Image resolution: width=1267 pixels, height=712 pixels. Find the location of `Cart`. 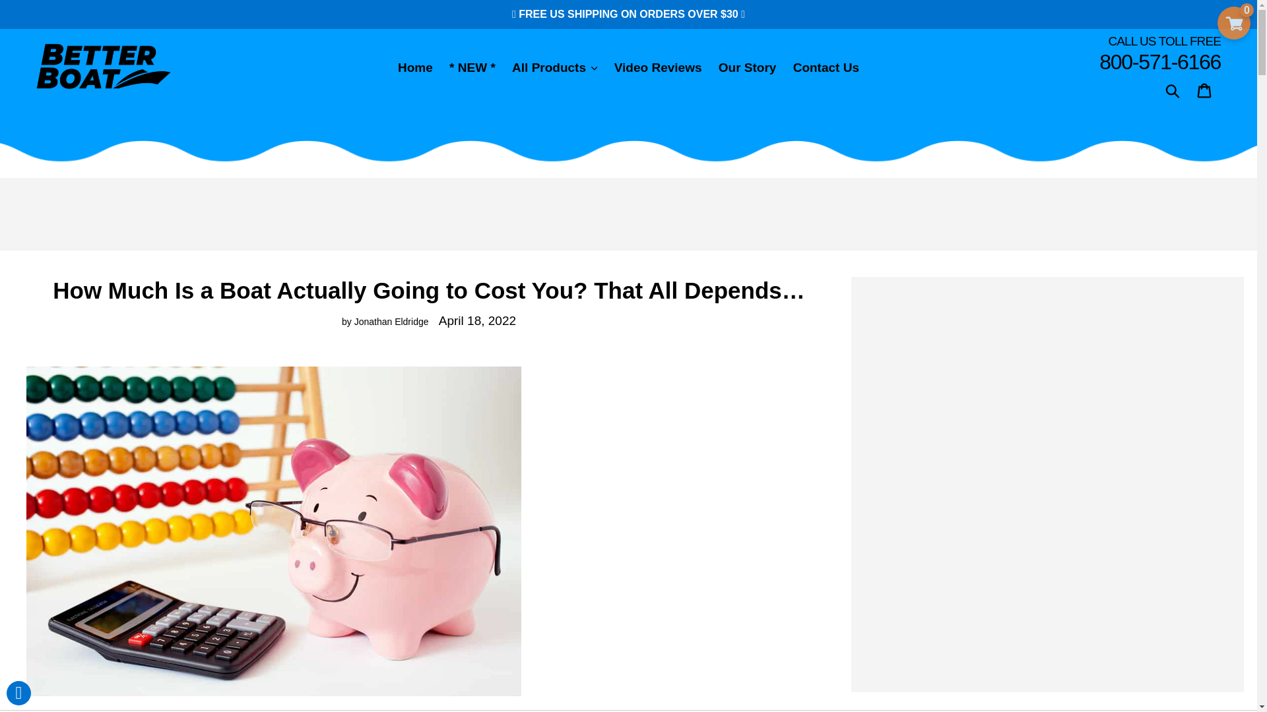

Cart is located at coordinates (1205, 91).